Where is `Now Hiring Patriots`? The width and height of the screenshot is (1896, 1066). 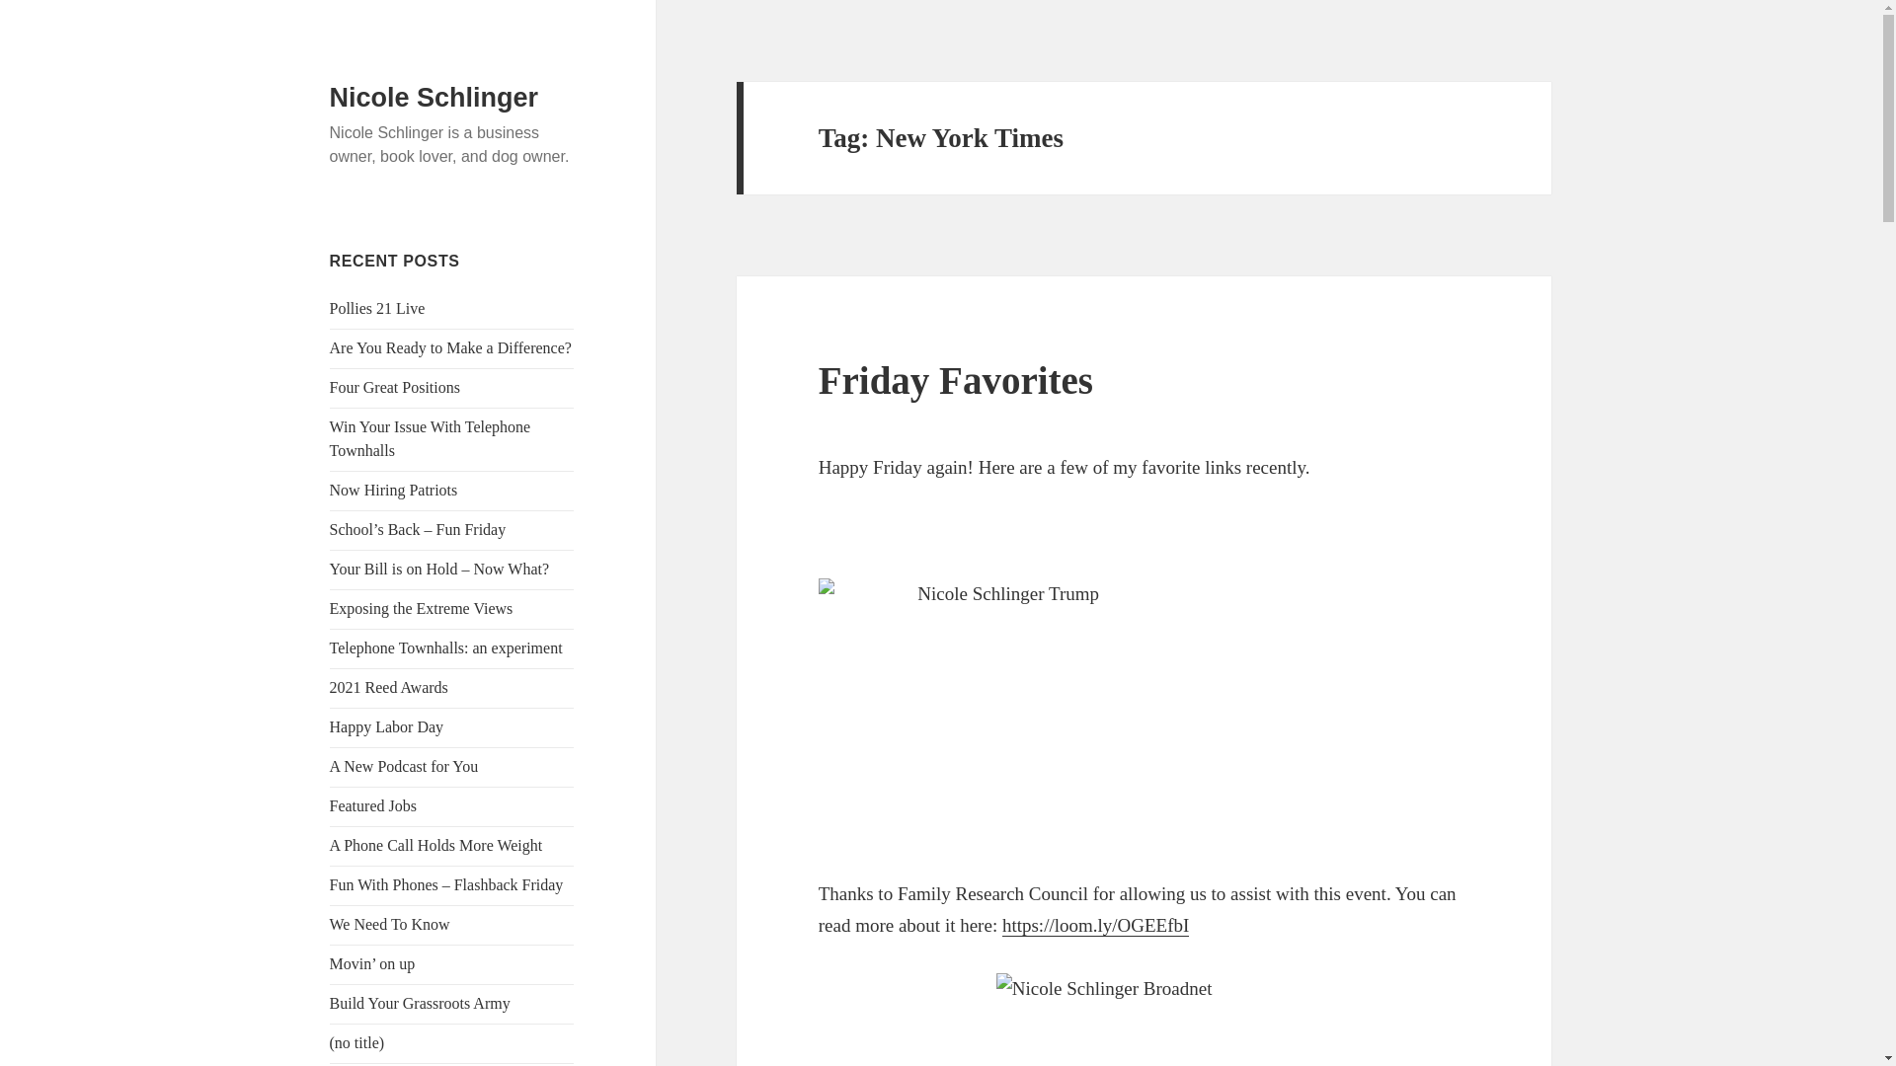 Now Hiring Patriots is located at coordinates (394, 490).